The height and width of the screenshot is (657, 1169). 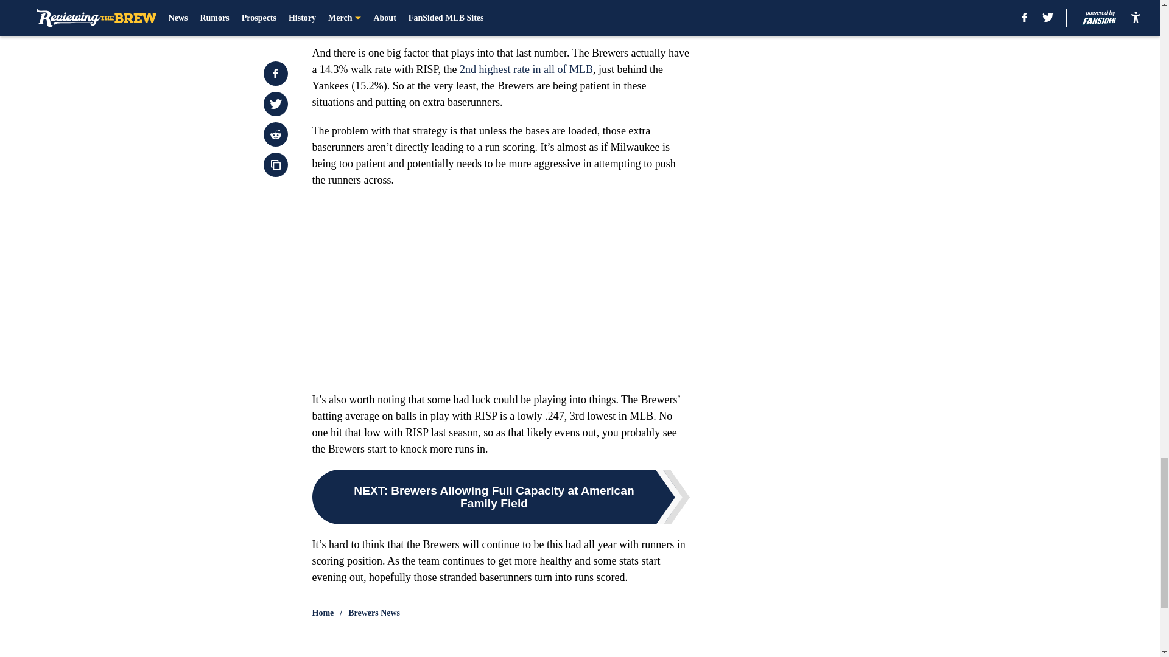 What do you see at coordinates (323, 613) in the screenshot?
I see `Home` at bounding box center [323, 613].